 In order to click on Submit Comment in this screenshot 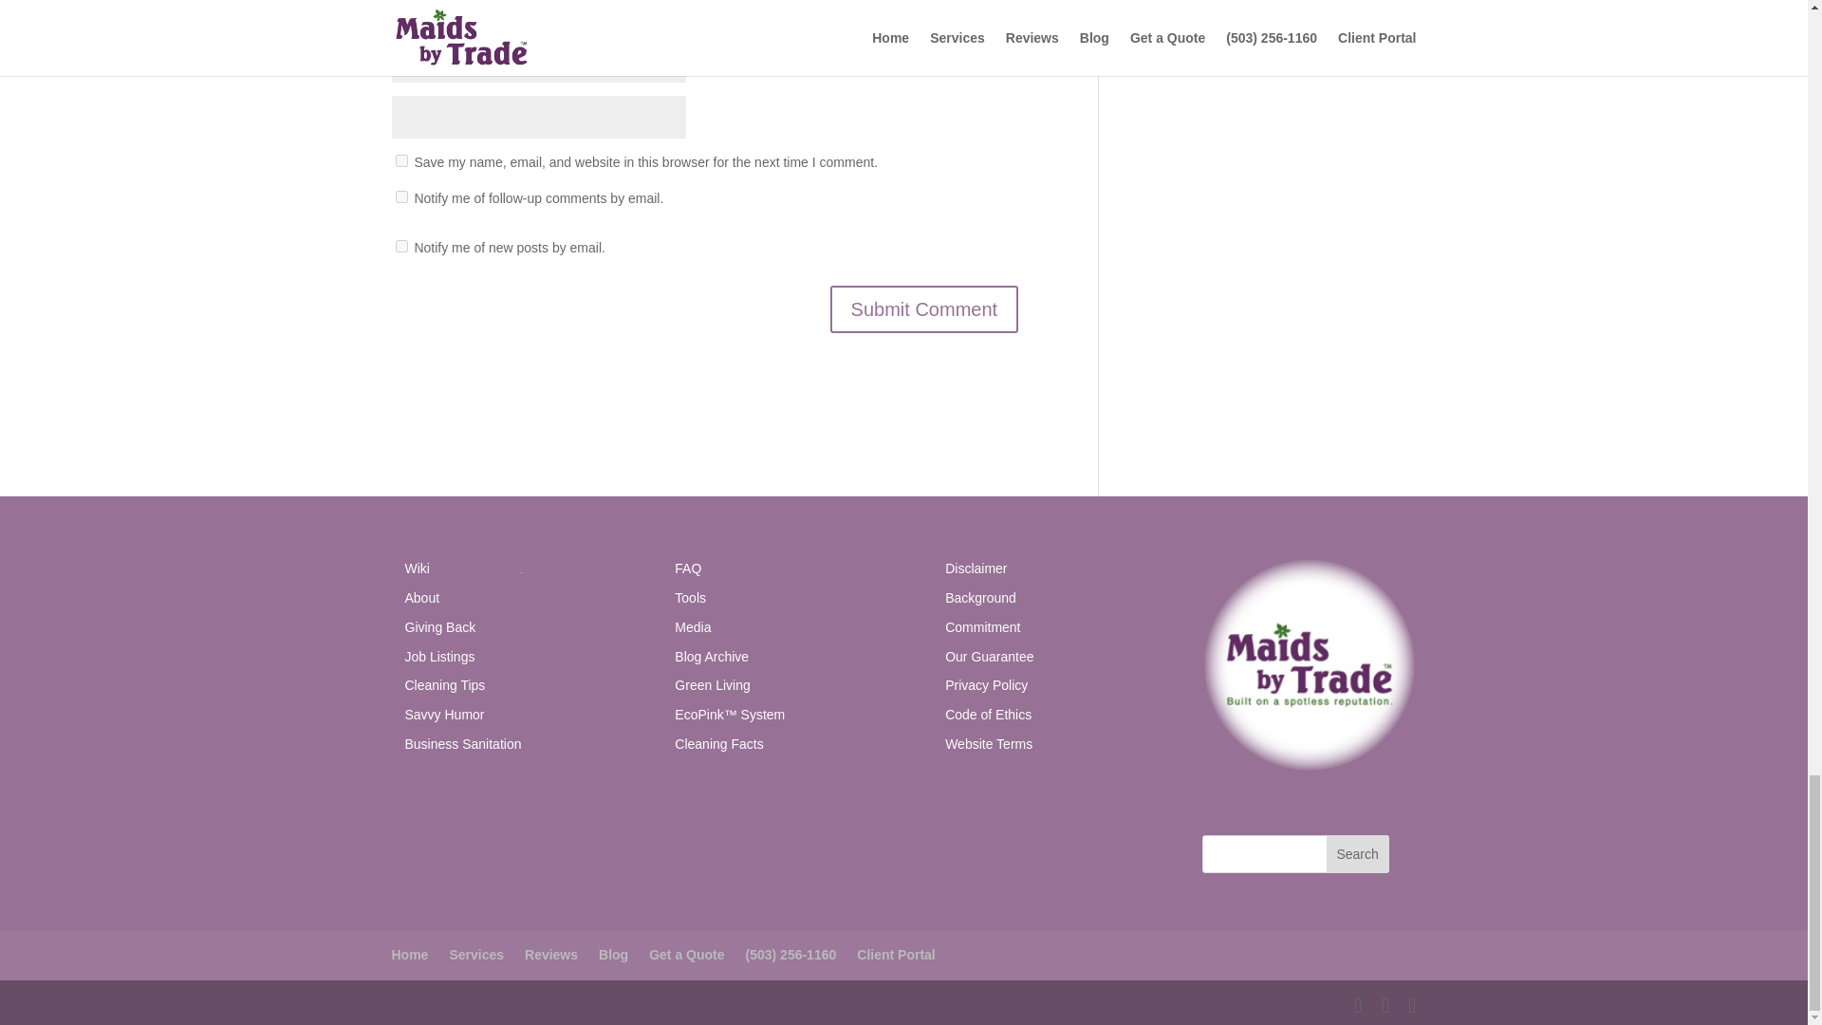, I will do `click(924, 309)`.